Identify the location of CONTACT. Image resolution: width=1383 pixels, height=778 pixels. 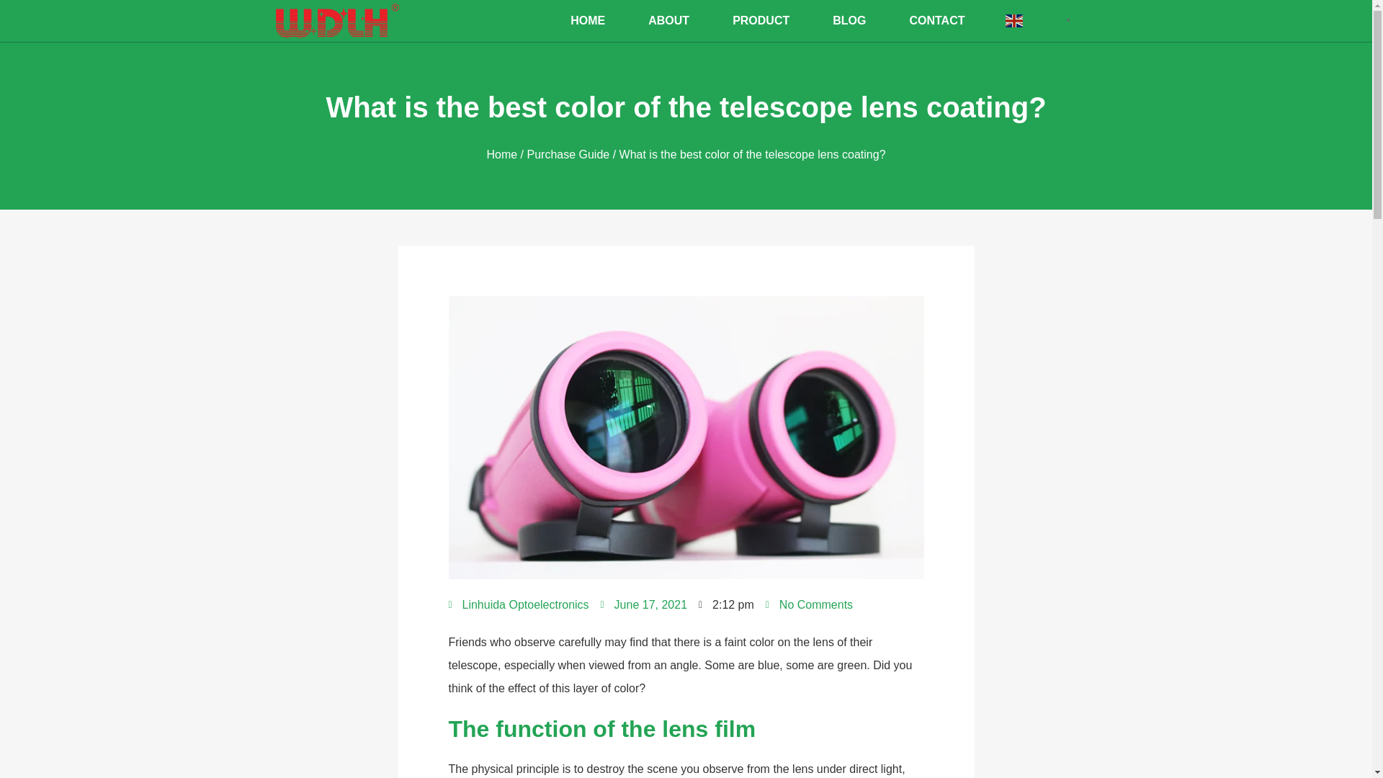
(936, 21).